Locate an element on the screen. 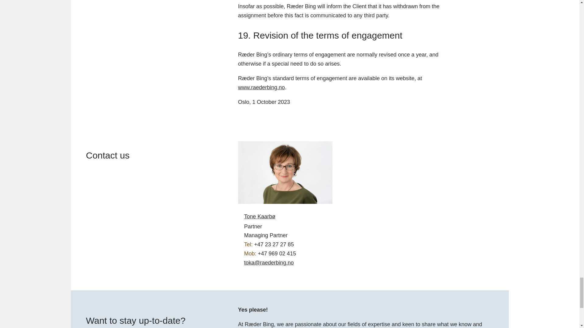 The height and width of the screenshot is (328, 584). Tel: is located at coordinates (285, 244).